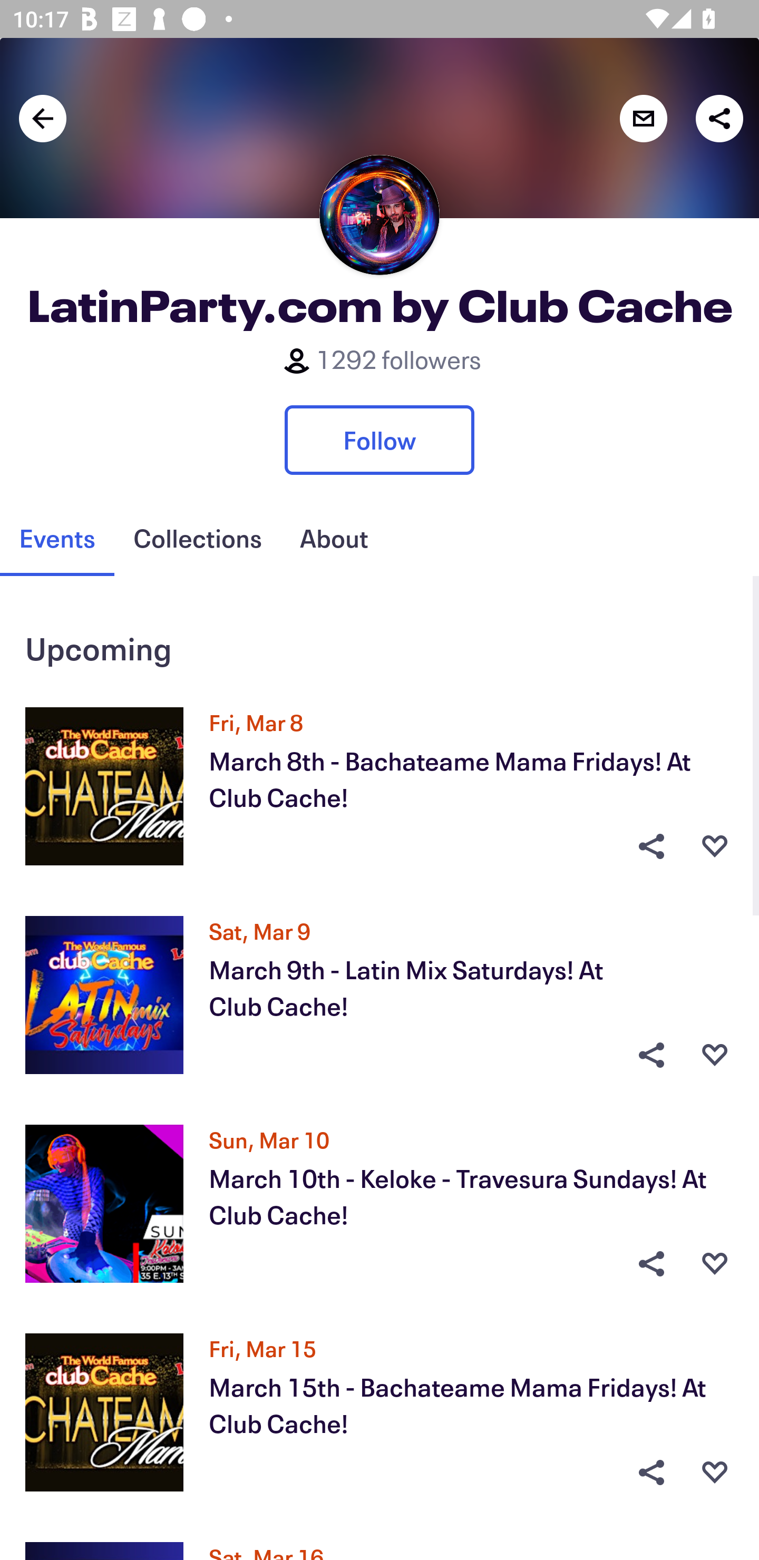 This screenshot has width=759, height=1560. Describe the element at coordinates (643, 118) in the screenshot. I see `Contact organizer` at that location.